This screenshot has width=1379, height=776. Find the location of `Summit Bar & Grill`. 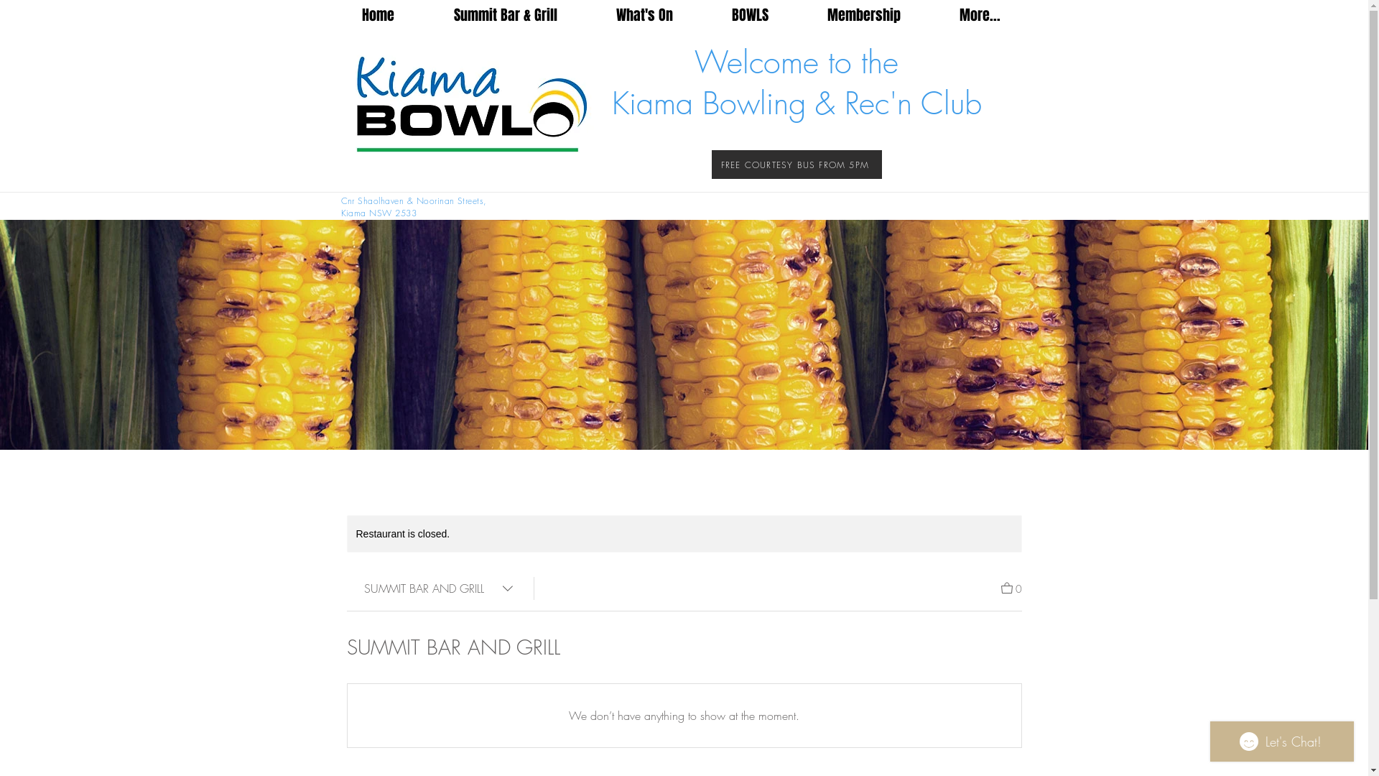

Summit Bar & Grill is located at coordinates (505, 16).